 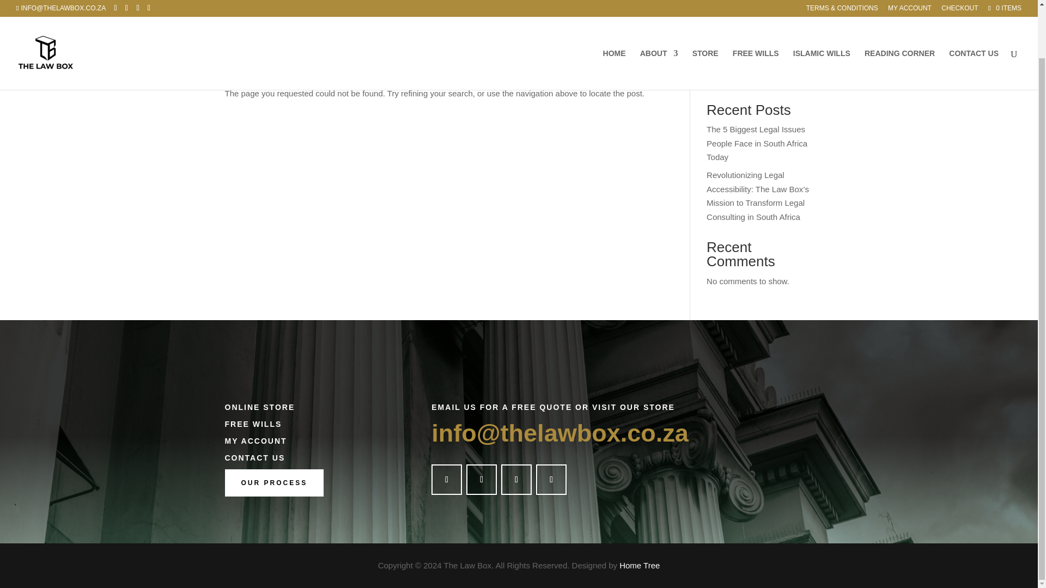 What do you see at coordinates (273, 482) in the screenshot?
I see `OUR PROCESS` at bounding box center [273, 482].